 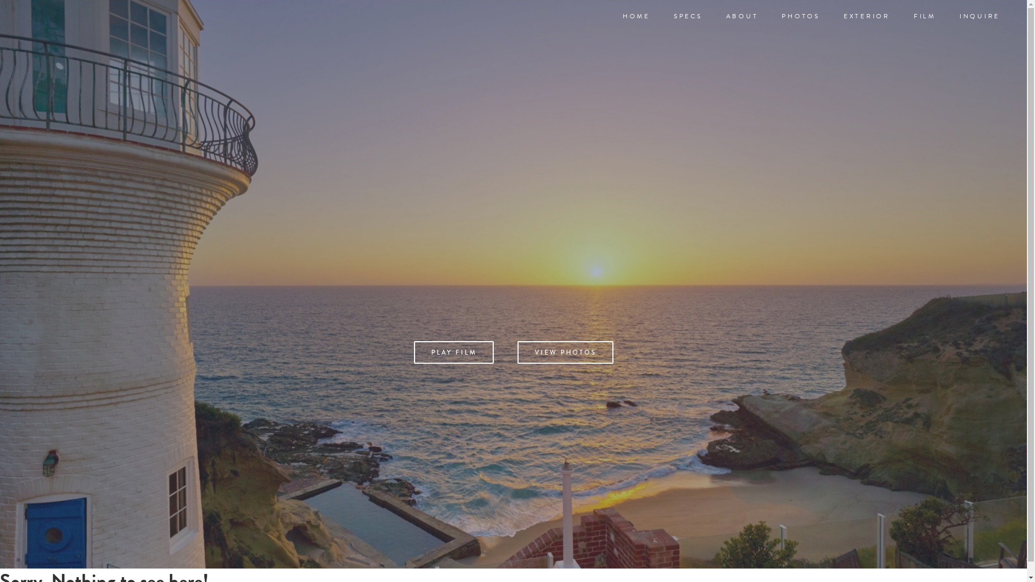 What do you see at coordinates (925, 20) in the screenshot?
I see `FILM` at bounding box center [925, 20].